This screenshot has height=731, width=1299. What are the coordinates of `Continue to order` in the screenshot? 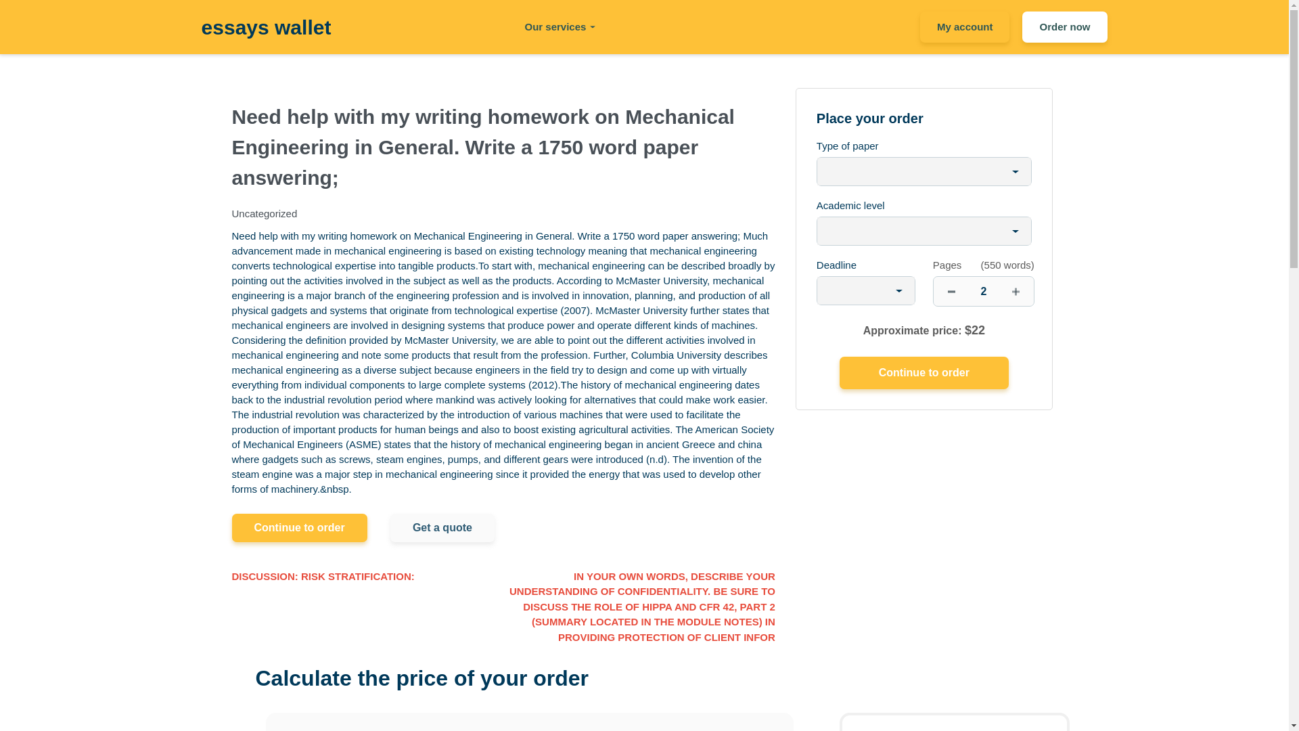 It's located at (924, 372).